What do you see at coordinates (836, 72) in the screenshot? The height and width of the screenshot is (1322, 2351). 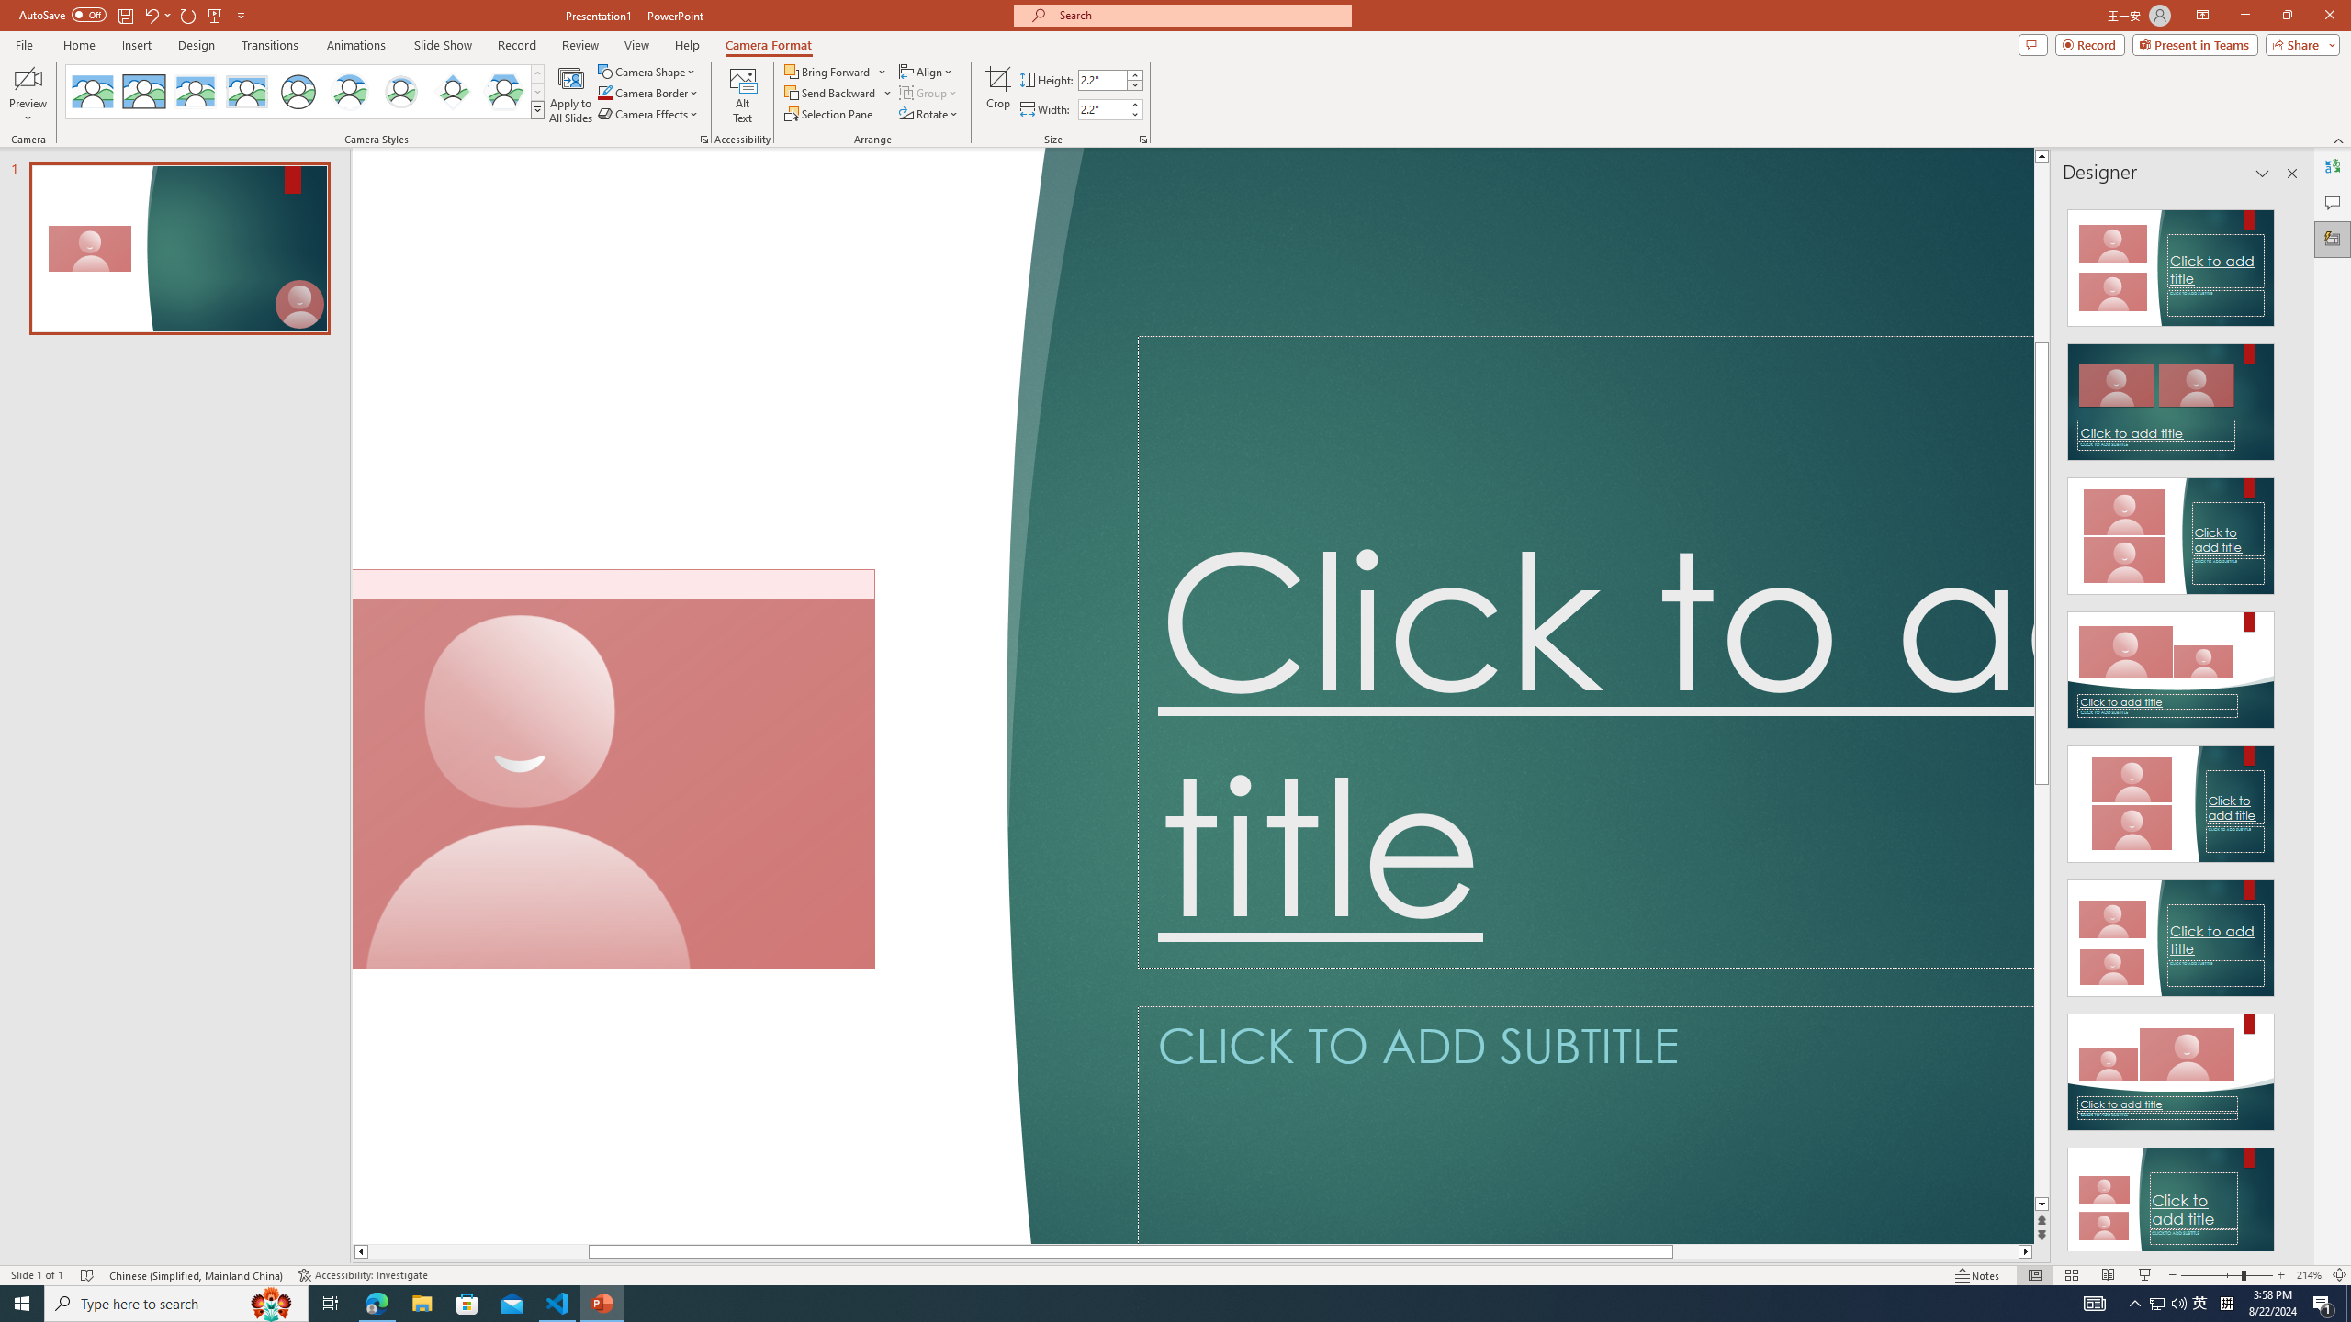 I see `Bring Forward` at bounding box center [836, 72].